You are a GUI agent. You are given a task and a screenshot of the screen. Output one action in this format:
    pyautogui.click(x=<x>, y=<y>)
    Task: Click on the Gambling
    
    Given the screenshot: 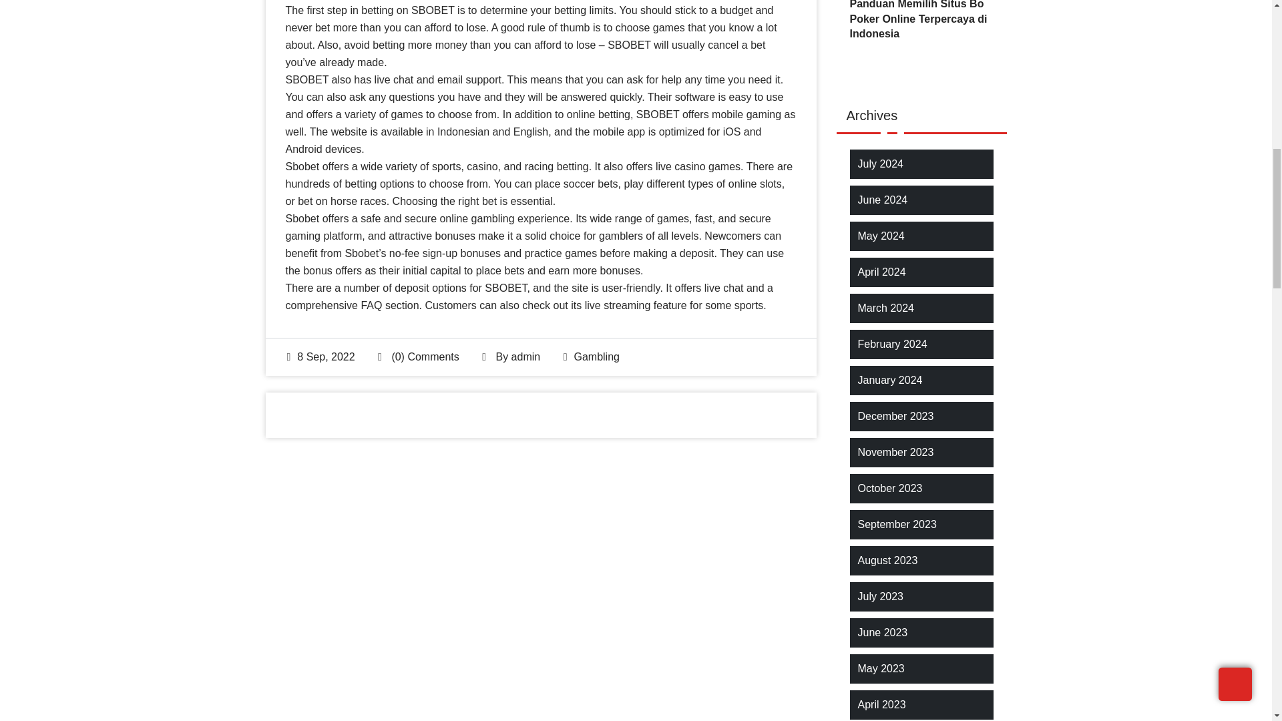 What is the action you would take?
    pyautogui.click(x=596, y=356)
    